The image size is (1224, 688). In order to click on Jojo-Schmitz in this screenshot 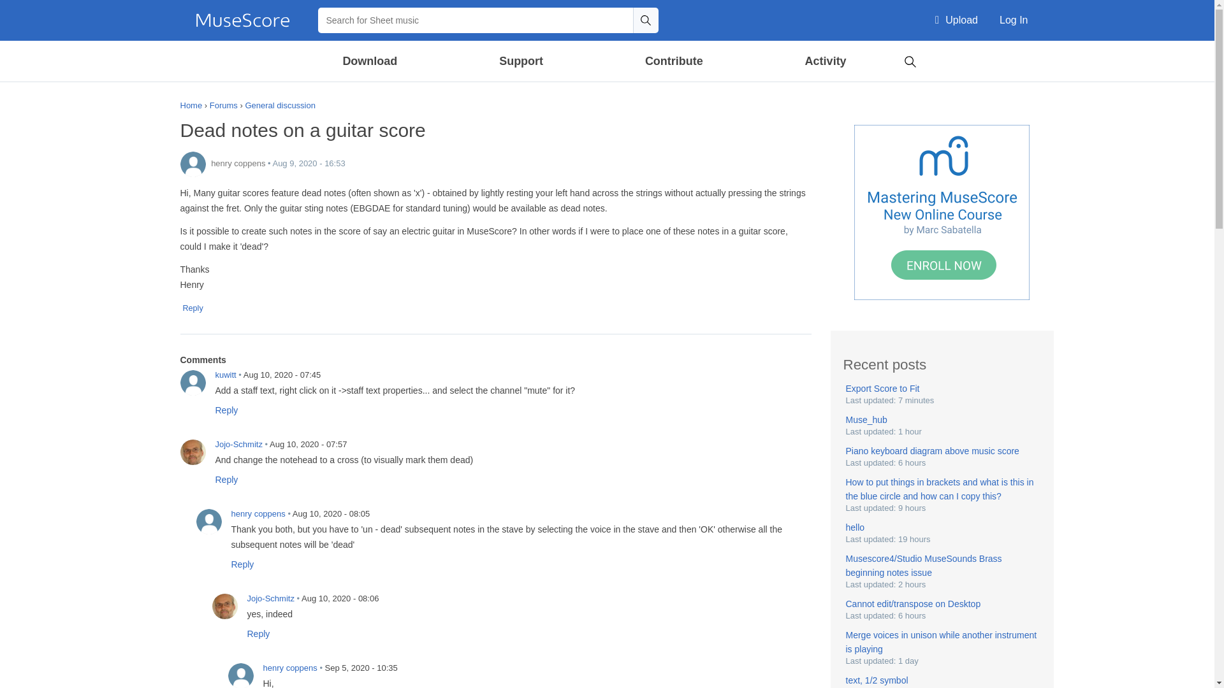, I will do `click(224, 606)`.